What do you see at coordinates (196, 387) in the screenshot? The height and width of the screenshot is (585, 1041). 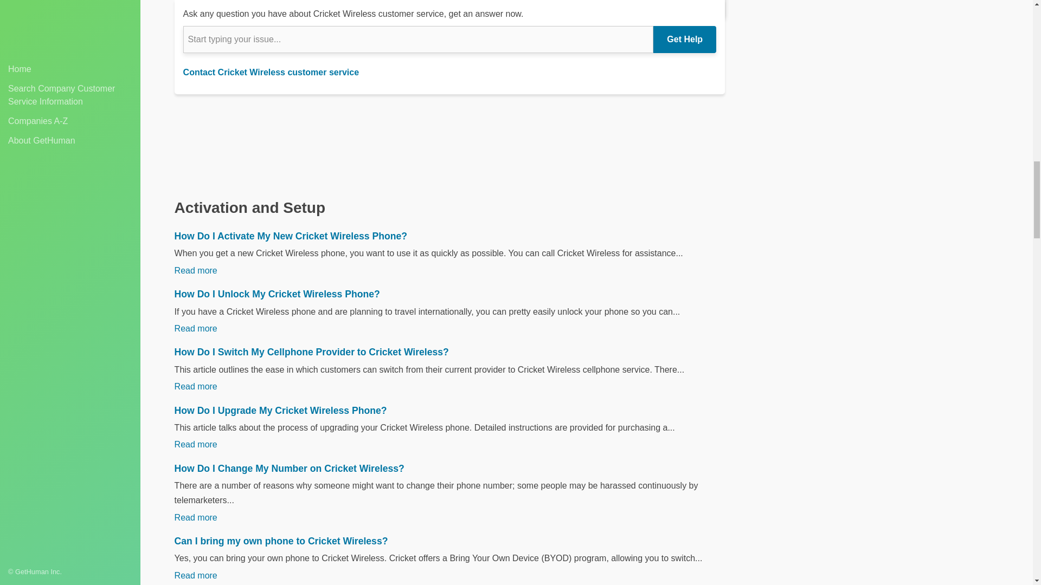 I see `Read more` at bounding box center [196, 387].